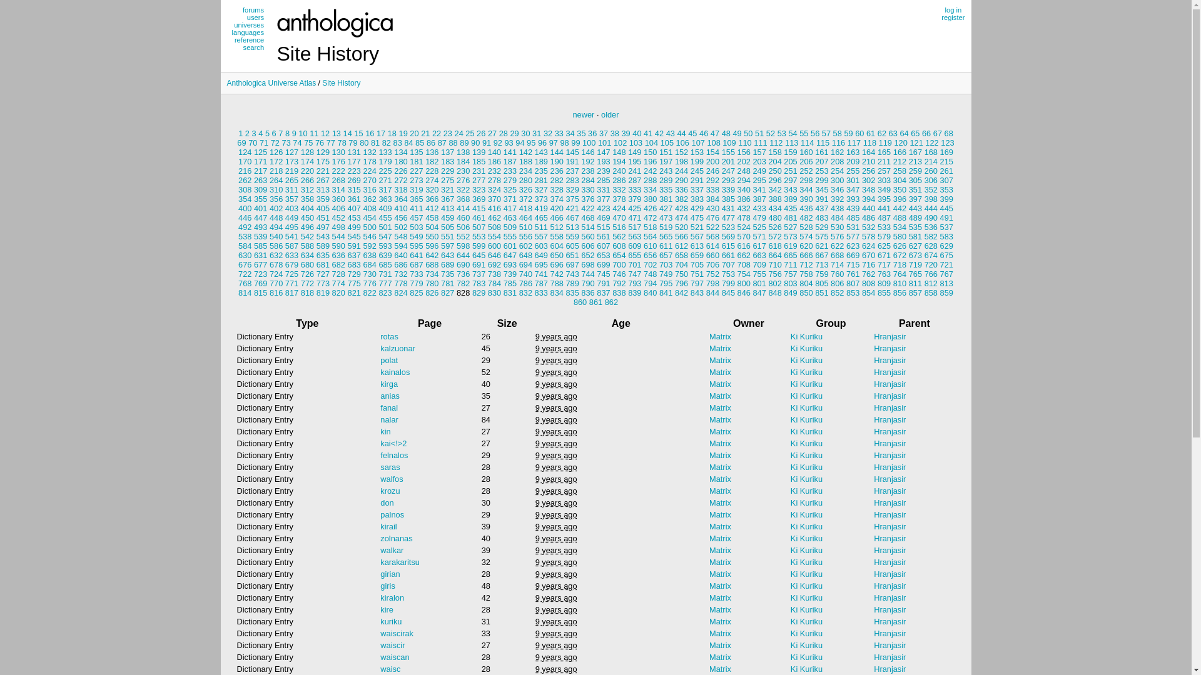  Describe the element at coordinates (682, 265) in the screenshot. I see `704` at that location.